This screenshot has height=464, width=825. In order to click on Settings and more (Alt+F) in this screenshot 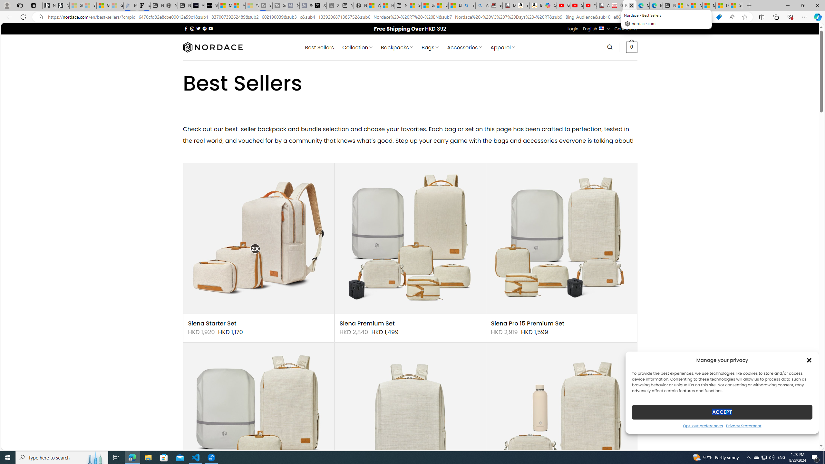, I will do `click(804, 17)`.